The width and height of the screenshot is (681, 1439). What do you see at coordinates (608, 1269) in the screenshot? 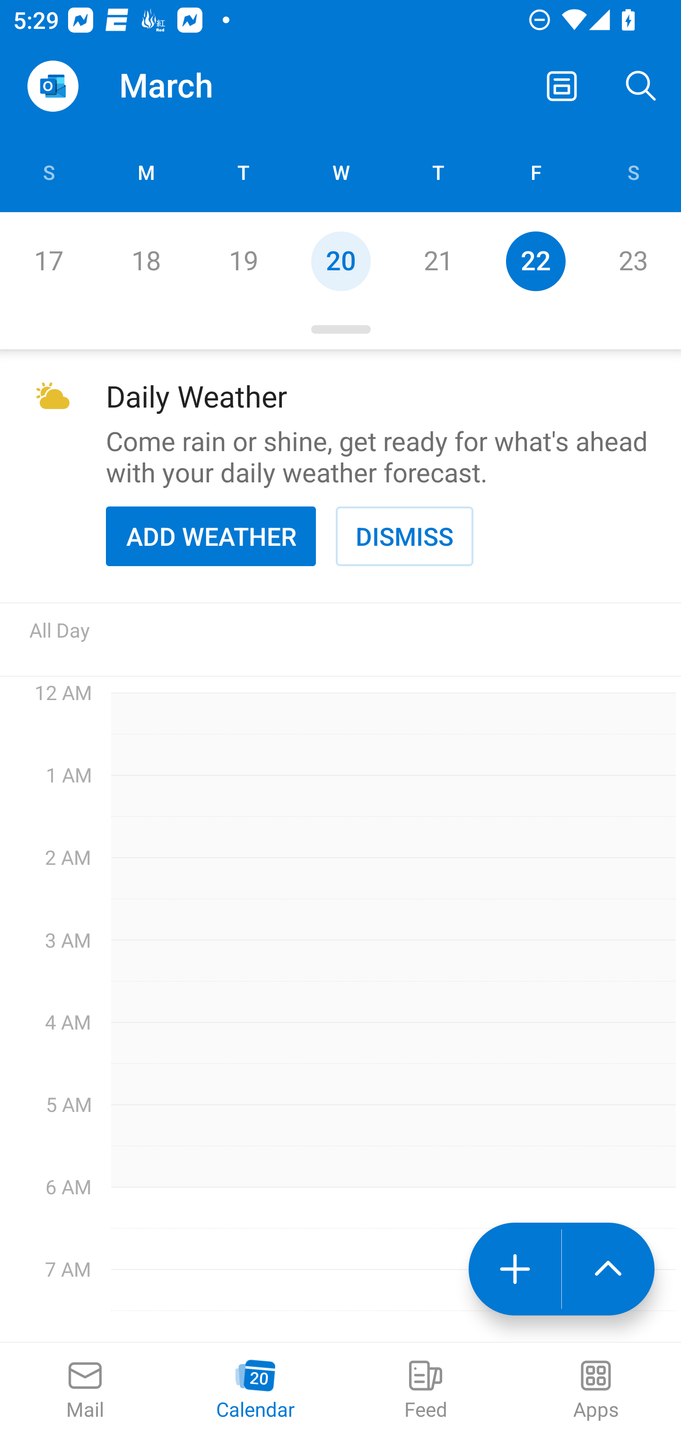
I see `launch the extended action menu` at bounding box center [608, 1269].